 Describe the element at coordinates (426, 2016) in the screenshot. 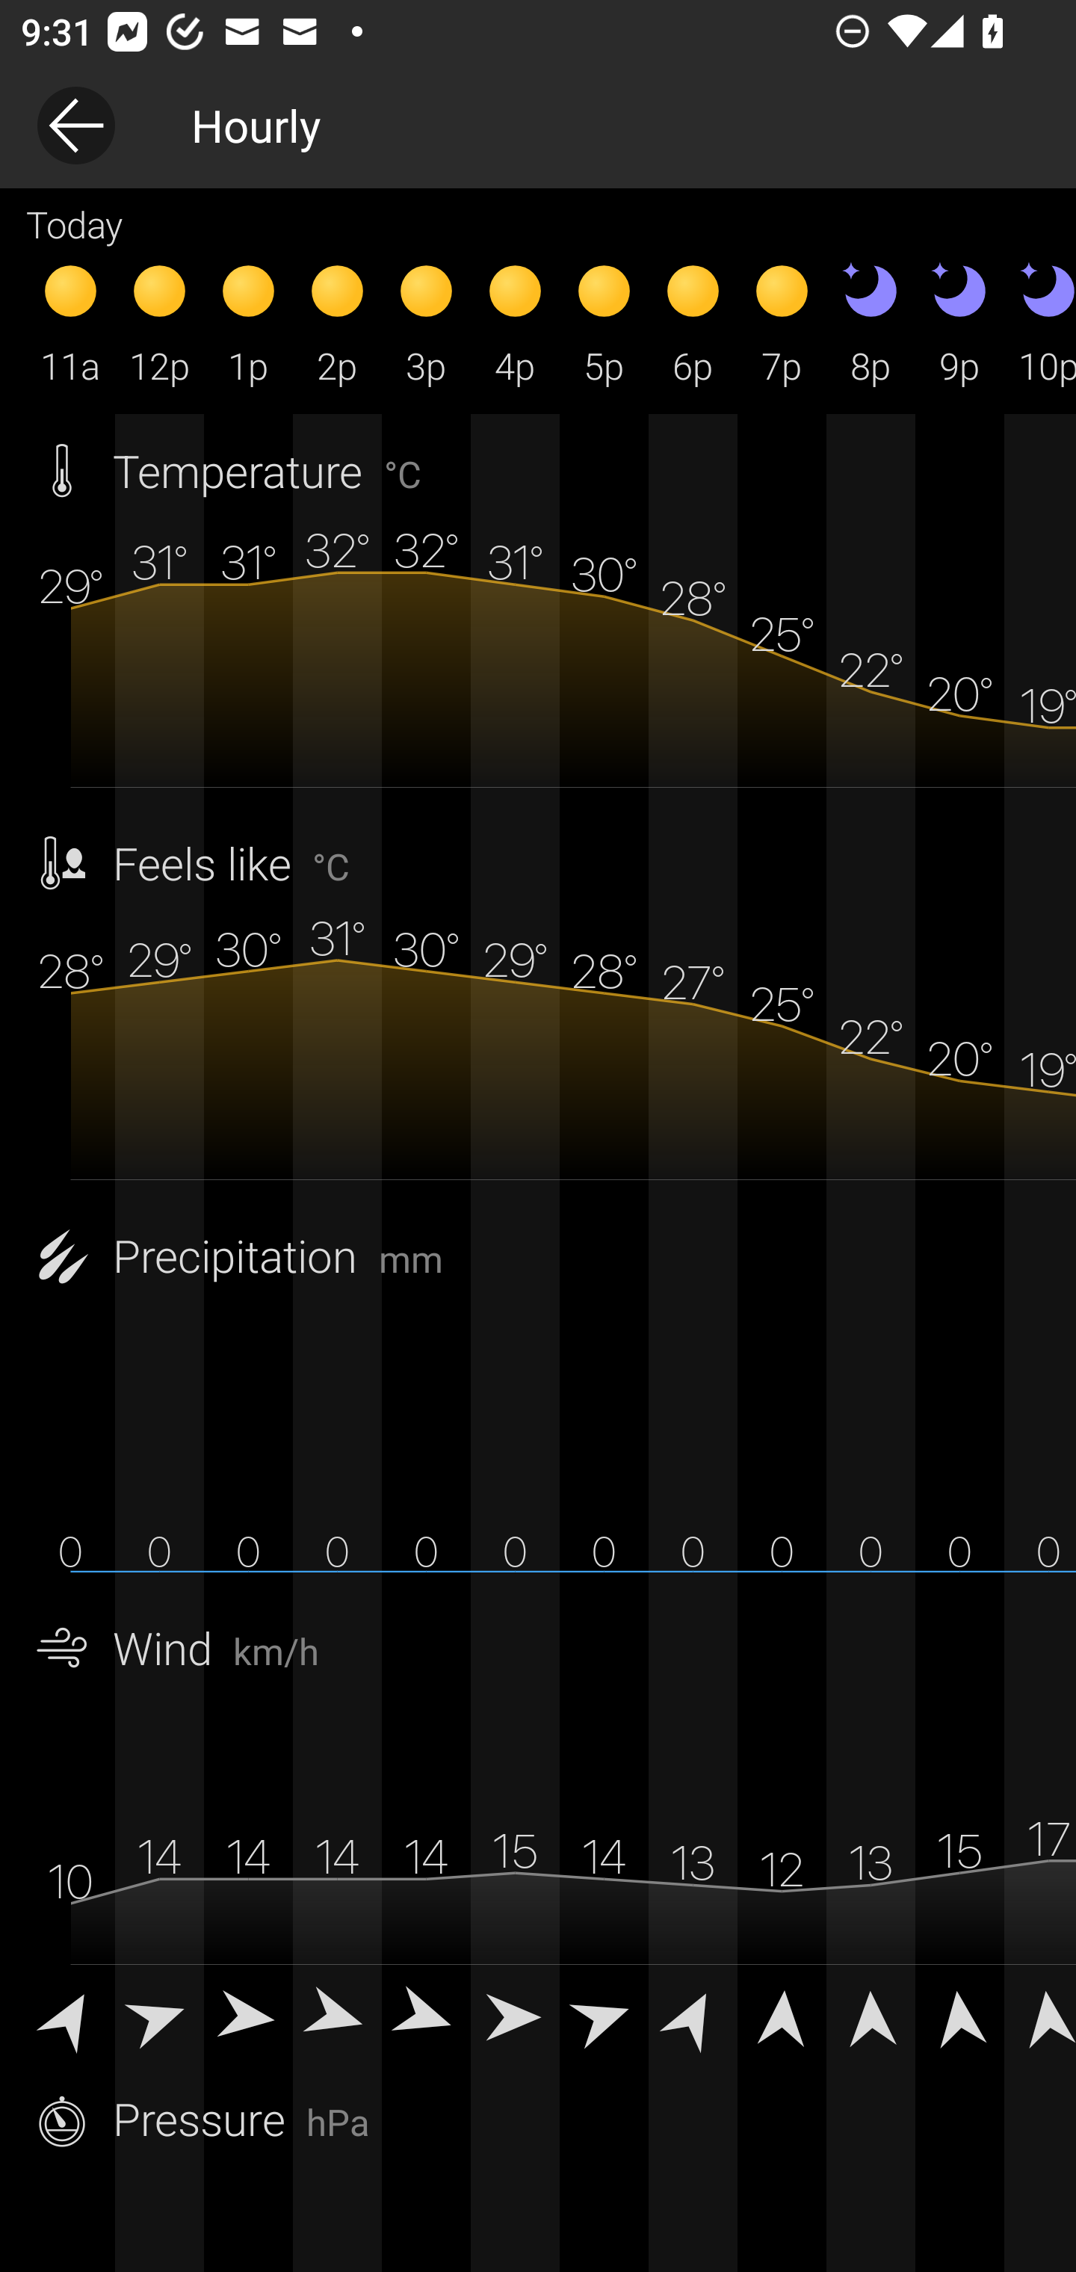

I see `` at that location.